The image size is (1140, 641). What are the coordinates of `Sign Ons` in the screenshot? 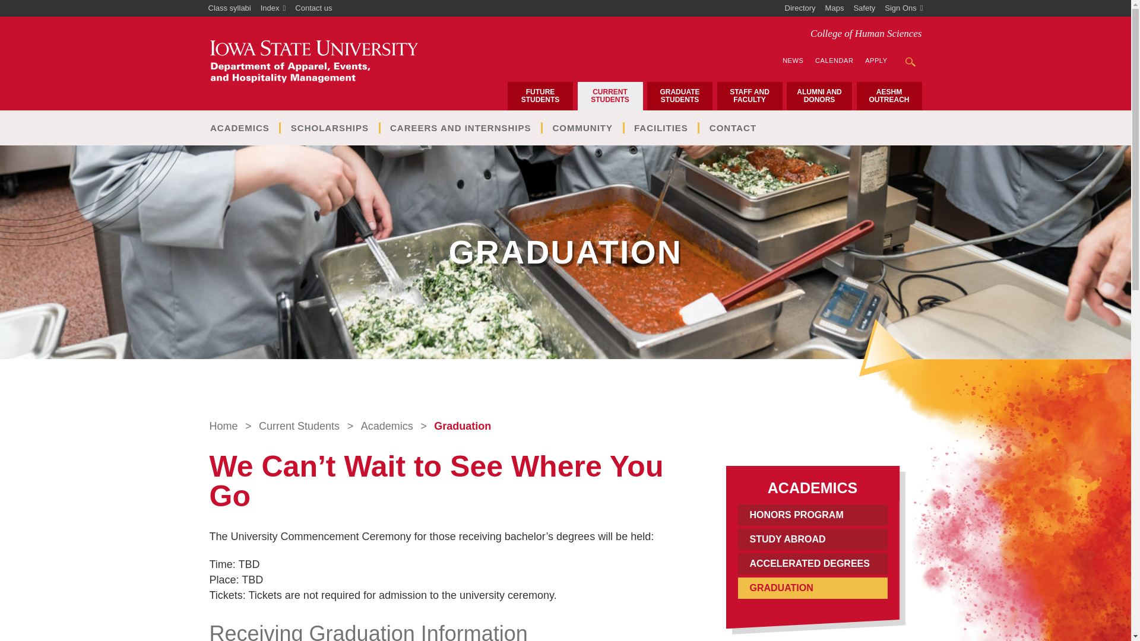 It's located at (904, 8).